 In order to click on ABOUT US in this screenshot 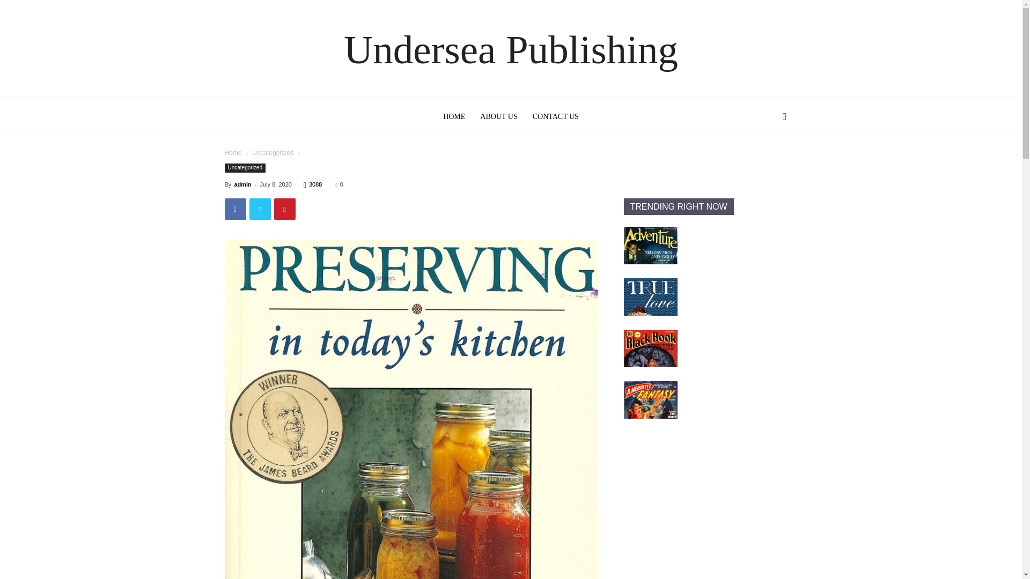, I will do `click(498, 116)`.